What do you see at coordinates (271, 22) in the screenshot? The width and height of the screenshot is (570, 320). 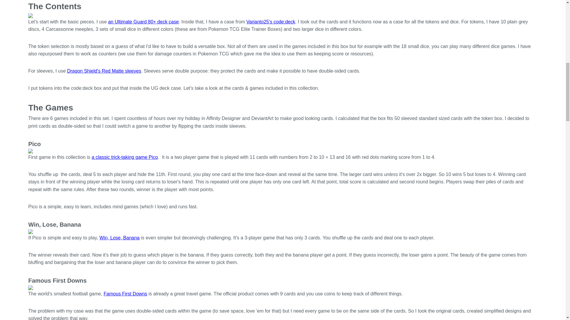 I see `Varianto25's code:deck` at bounding box center [271, 22].